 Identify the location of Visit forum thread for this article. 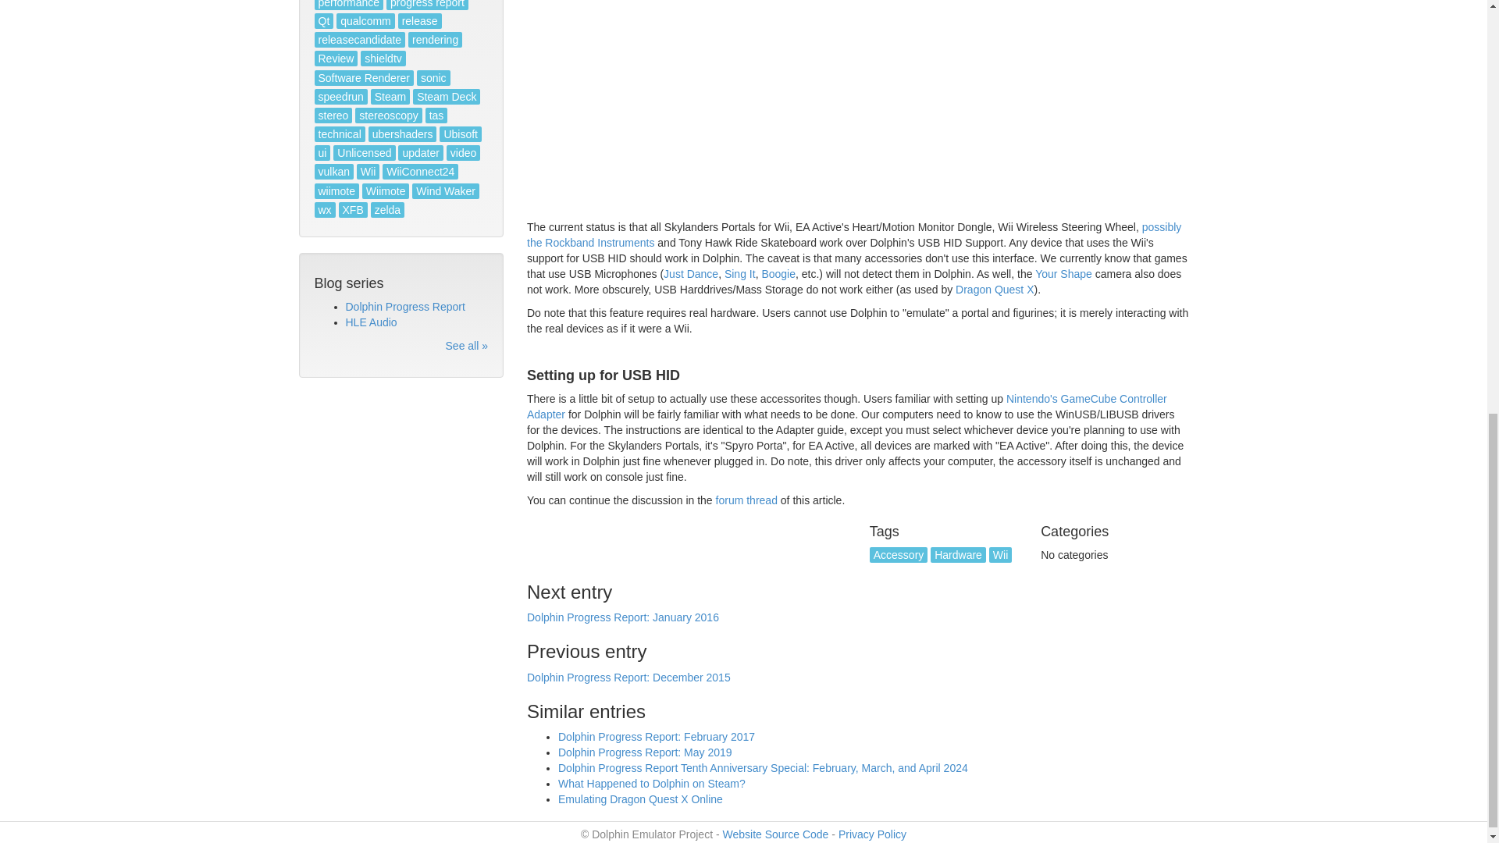
(746, 500).